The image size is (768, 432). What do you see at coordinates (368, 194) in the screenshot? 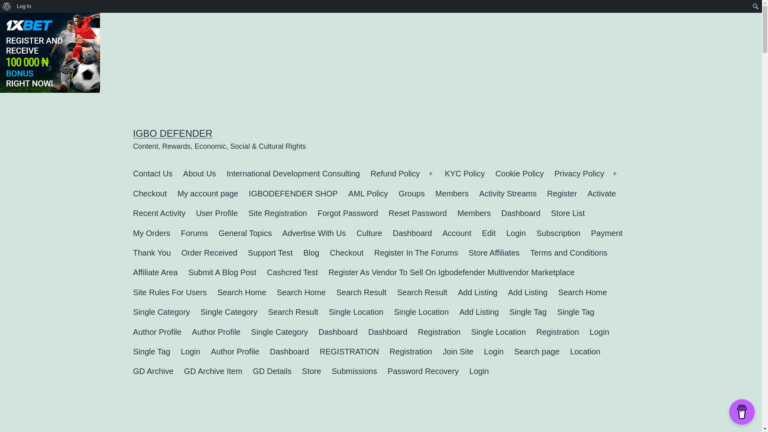
I see `AML Policy` at bounding box center [368, 194].